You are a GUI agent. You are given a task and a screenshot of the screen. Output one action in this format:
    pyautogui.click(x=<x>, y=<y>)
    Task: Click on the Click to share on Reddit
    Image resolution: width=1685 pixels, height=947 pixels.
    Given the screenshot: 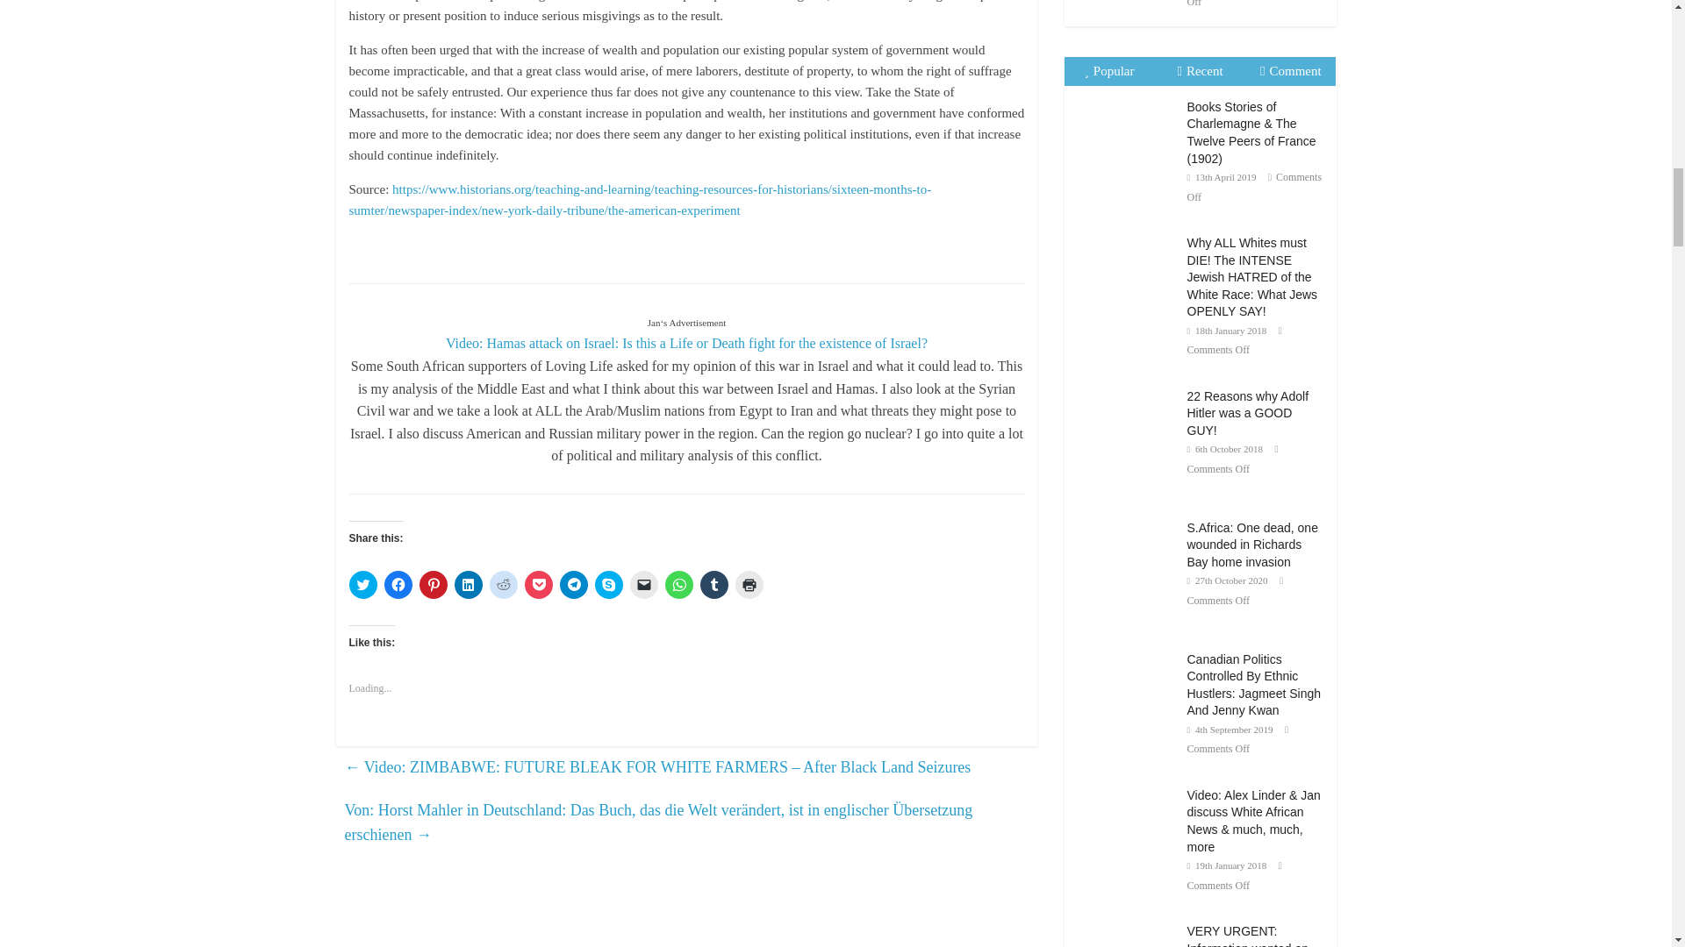 What is the action you would take?
    pyautogui.click(x=504, y=584)
    